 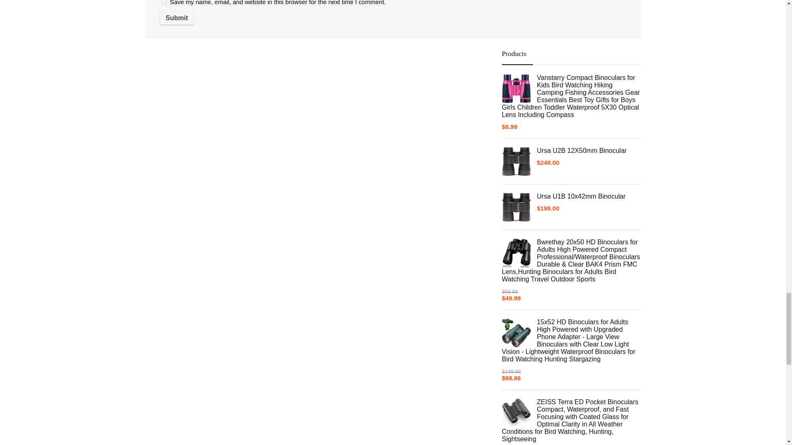 I want to click on Submit, so click(x=177, y=18).